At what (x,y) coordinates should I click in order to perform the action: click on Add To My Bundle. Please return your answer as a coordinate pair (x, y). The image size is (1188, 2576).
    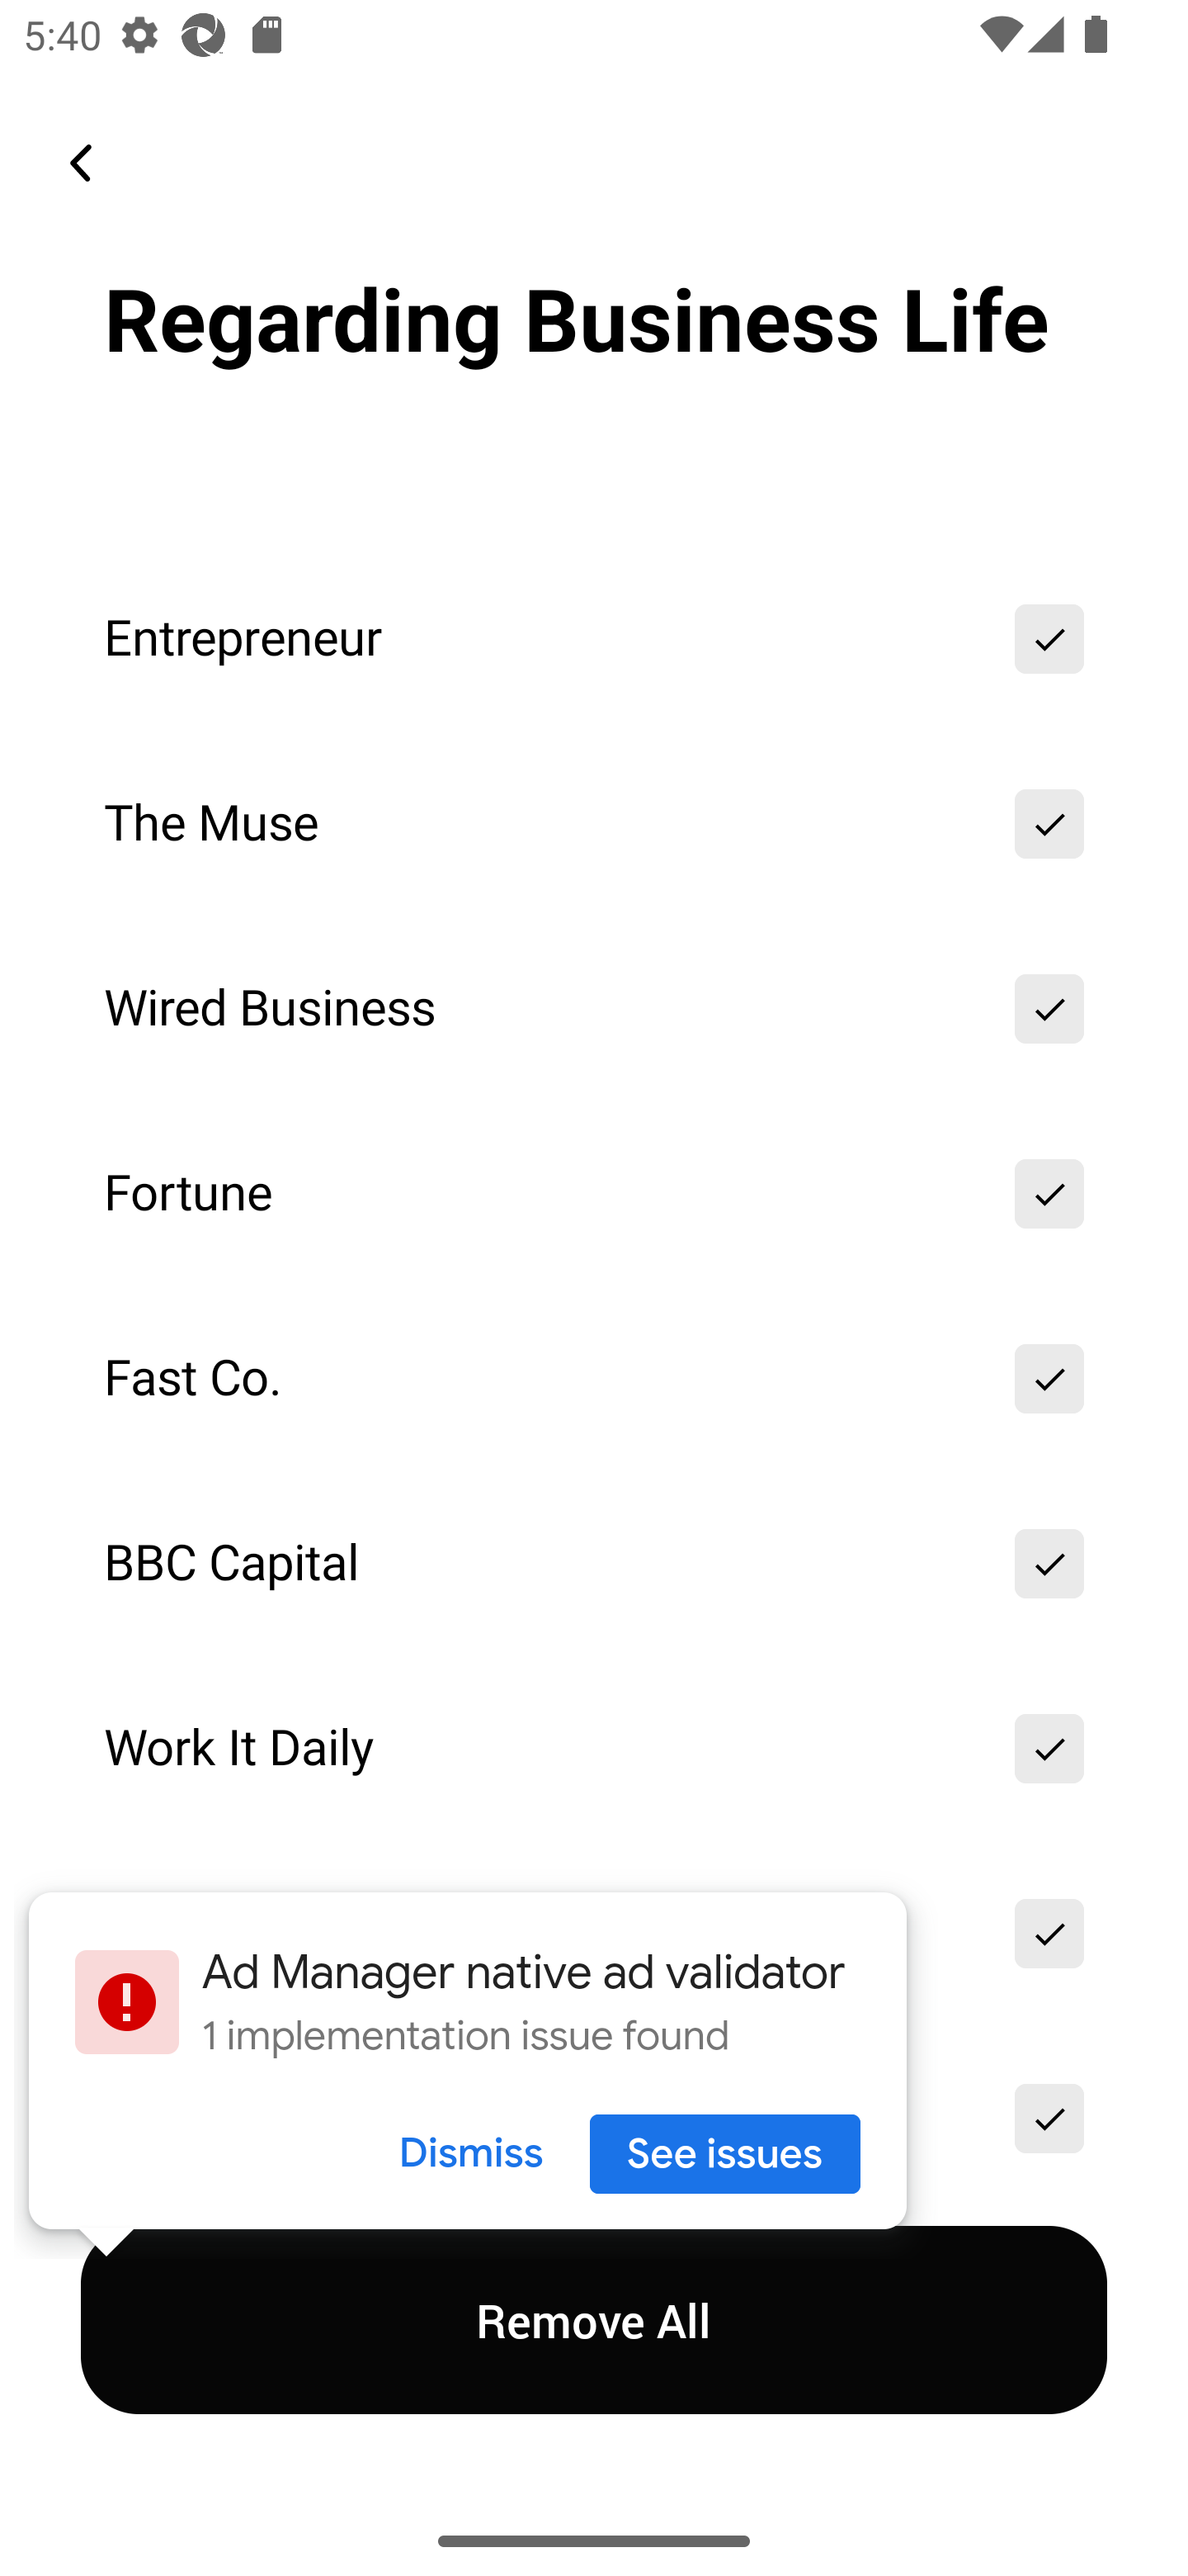
    Looking at the image, I should click on (1049, 1377).